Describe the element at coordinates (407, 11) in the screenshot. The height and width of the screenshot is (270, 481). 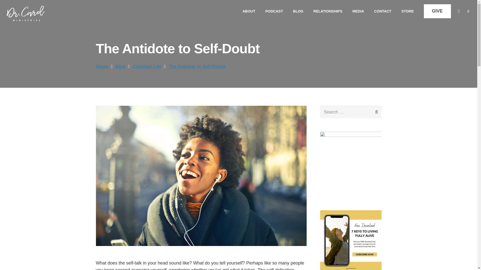
I see `STORE` at that location.